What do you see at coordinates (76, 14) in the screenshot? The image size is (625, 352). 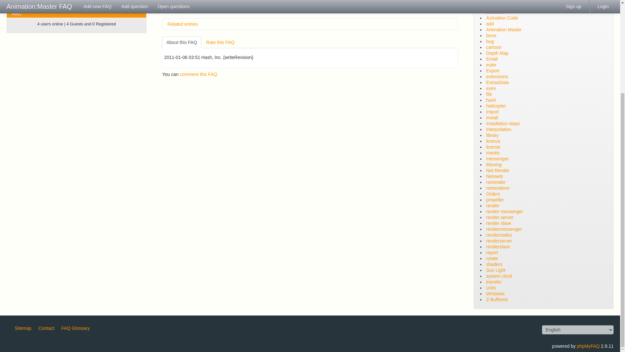 I see `Misc` at bounding box center [76, 14].